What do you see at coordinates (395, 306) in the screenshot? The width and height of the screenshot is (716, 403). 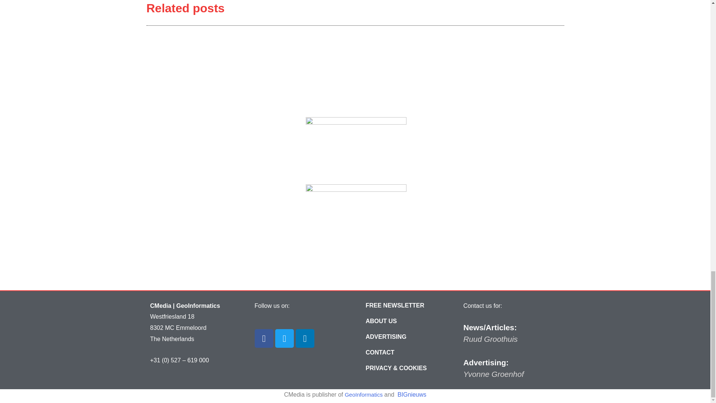 I see `FREE eNewsletter` at bounding box center [395, 306].